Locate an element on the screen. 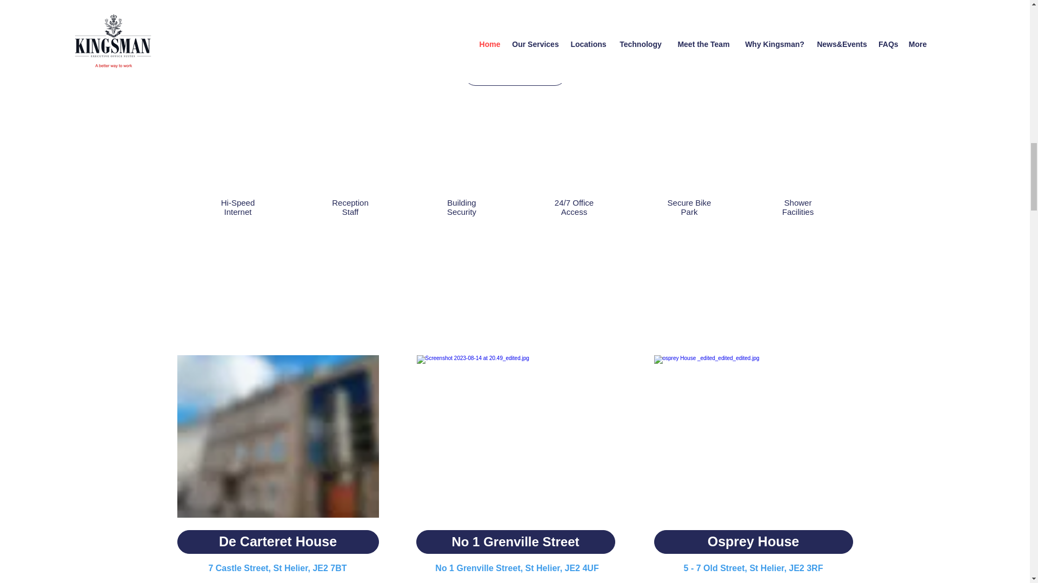 This screenshot has width=1038, height=583. Meeting Rooms is located at coordinates (515, 2).